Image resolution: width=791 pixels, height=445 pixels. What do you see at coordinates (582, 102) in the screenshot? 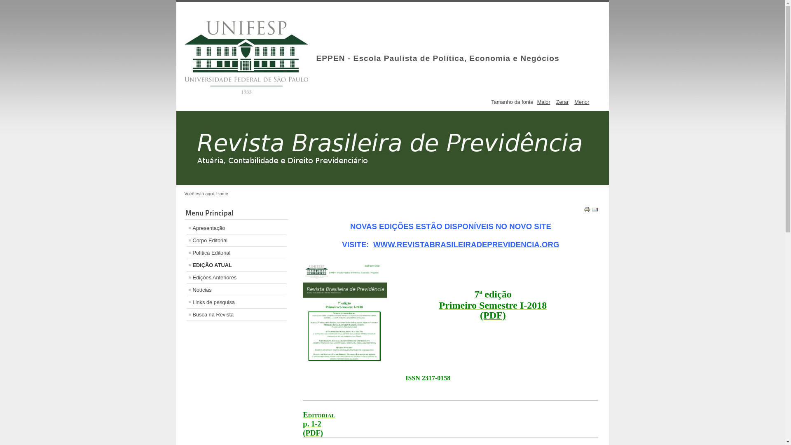
I see `Menor` at bounding box center [582, 102].